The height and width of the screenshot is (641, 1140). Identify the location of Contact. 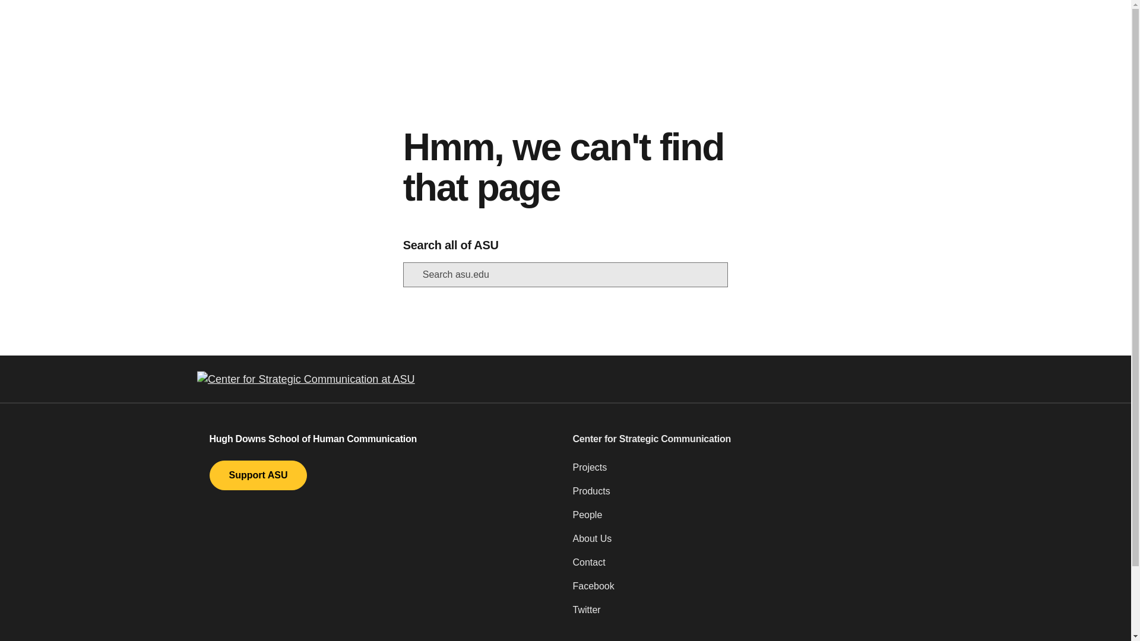
(746, 567).